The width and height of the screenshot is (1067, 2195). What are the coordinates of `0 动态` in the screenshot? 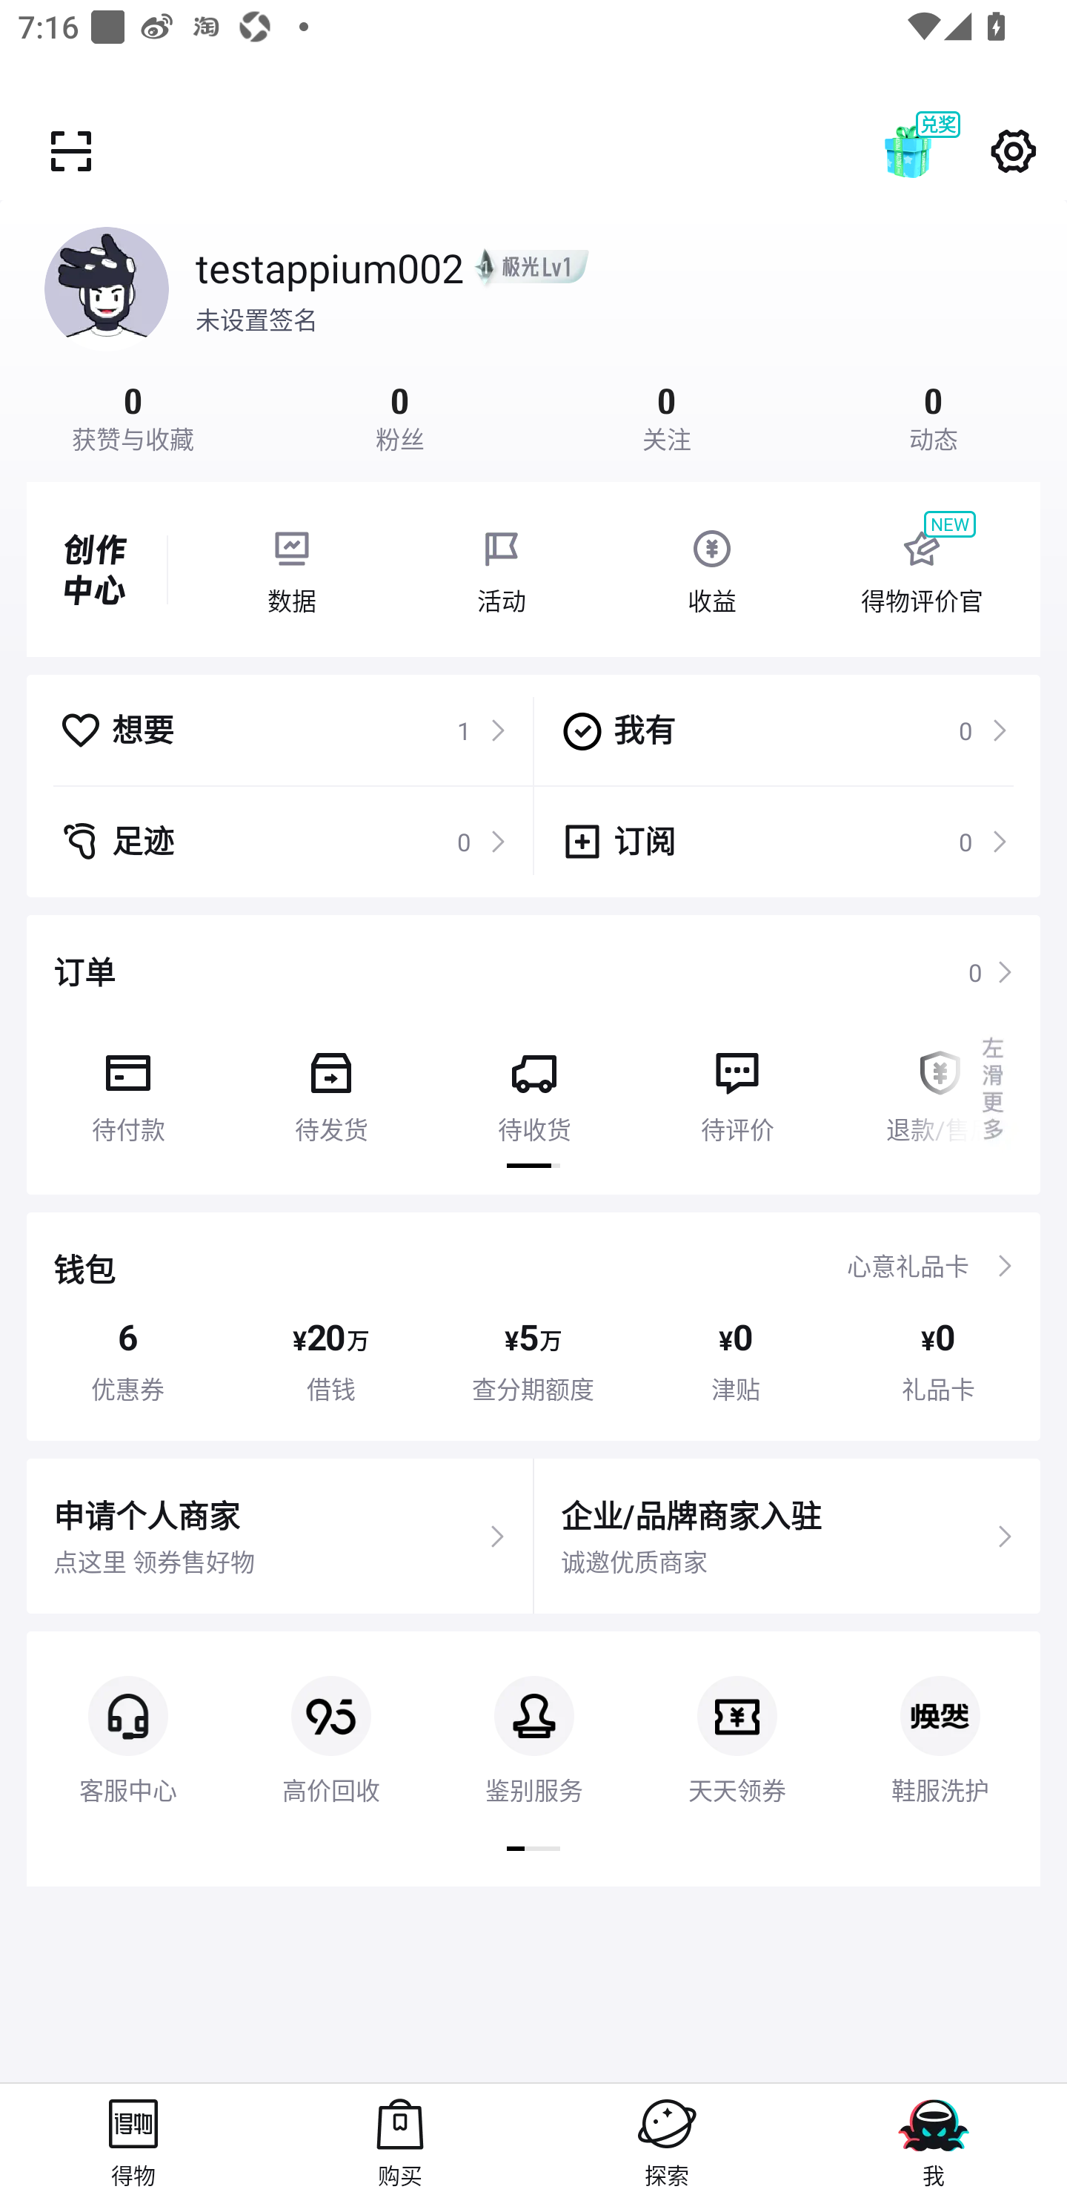 It's located at (934, 415).